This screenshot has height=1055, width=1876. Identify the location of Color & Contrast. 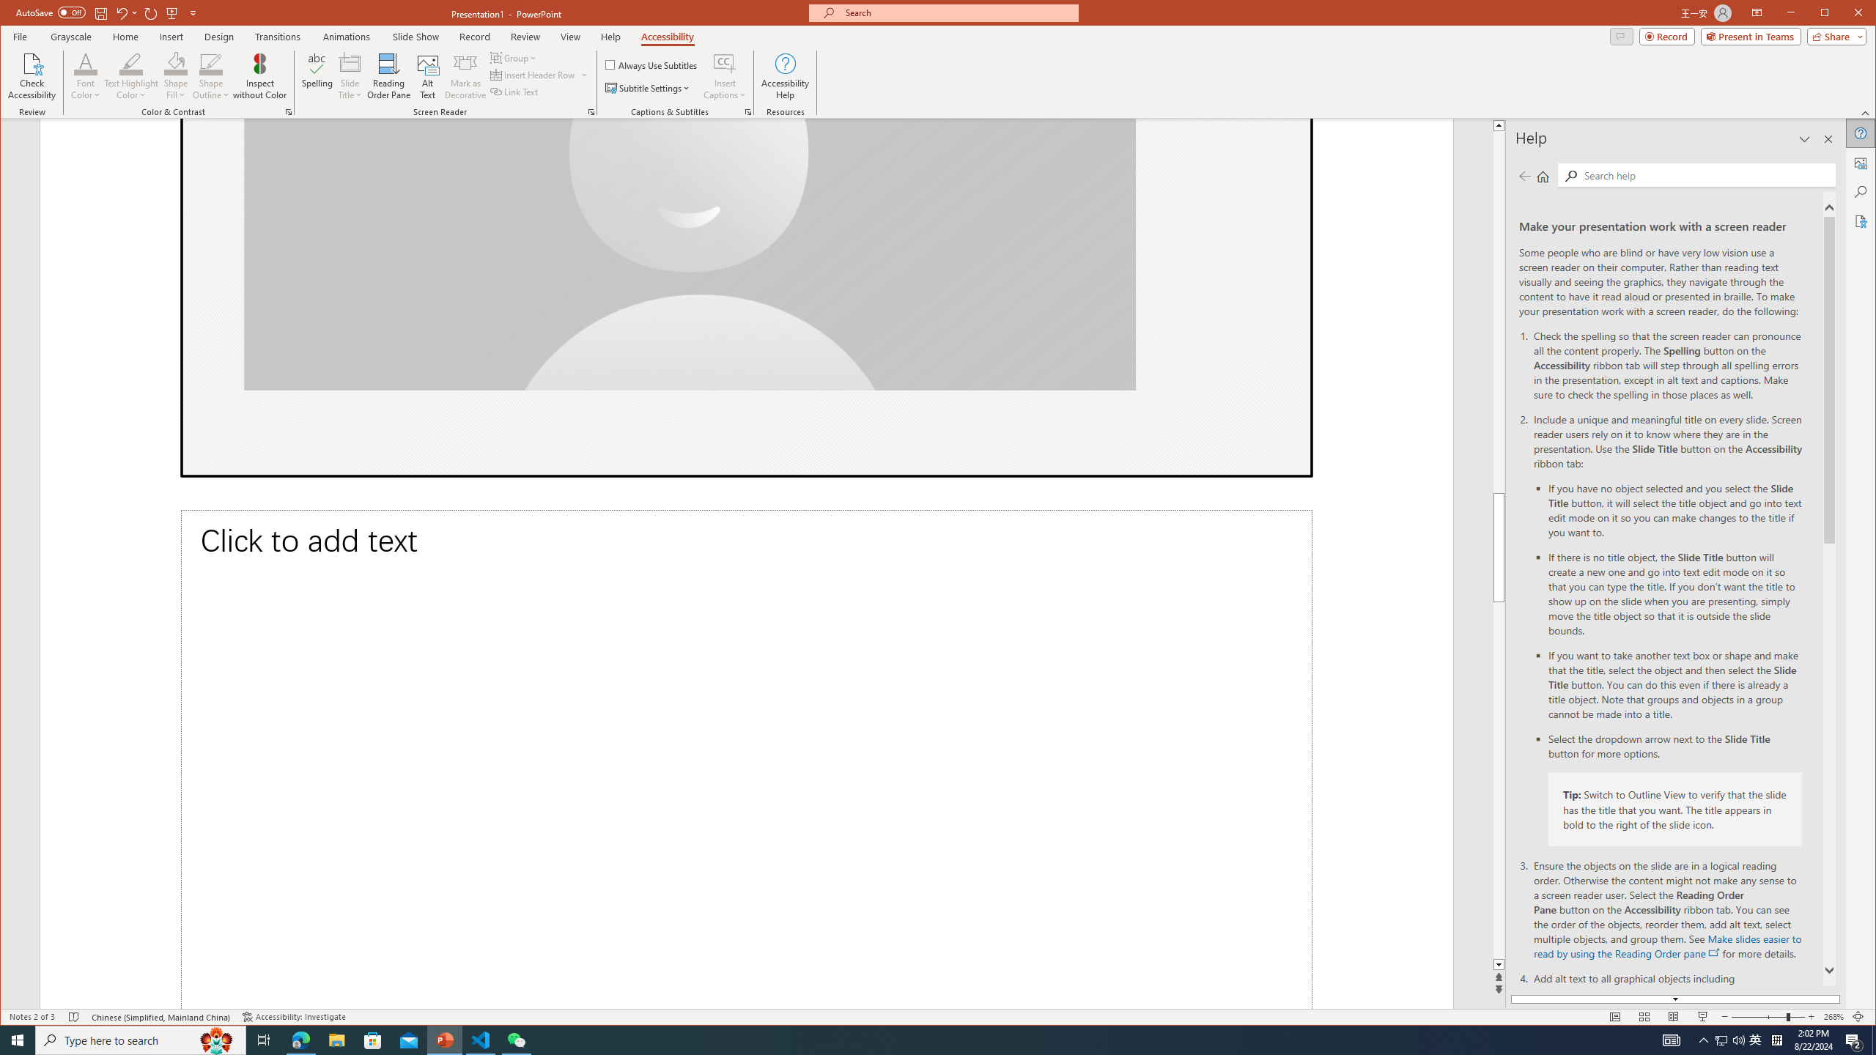
(289, 112).